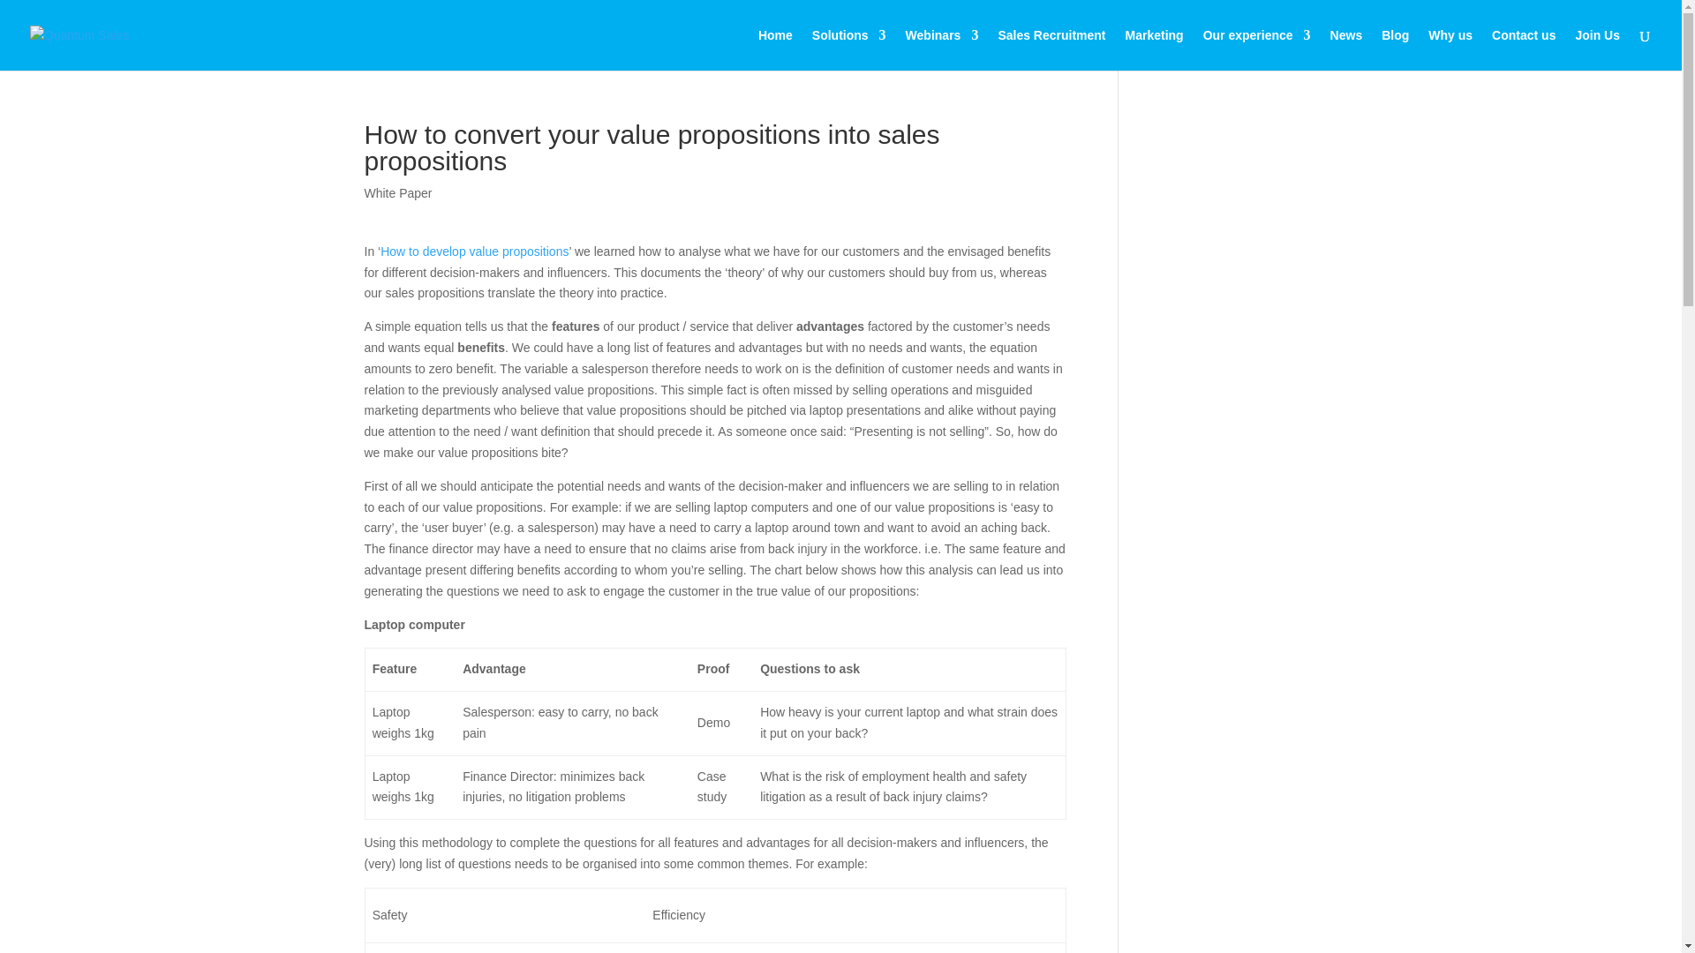 The image size is (1695, 953). What do you see at coordinates (1597, 49) in the screenshot?
I see `Join Us` at bounding box center [1597, 49].